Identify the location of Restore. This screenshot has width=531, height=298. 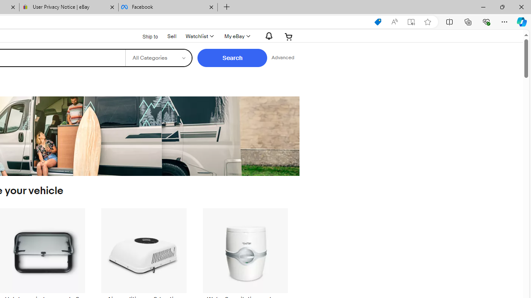
(502, 7).